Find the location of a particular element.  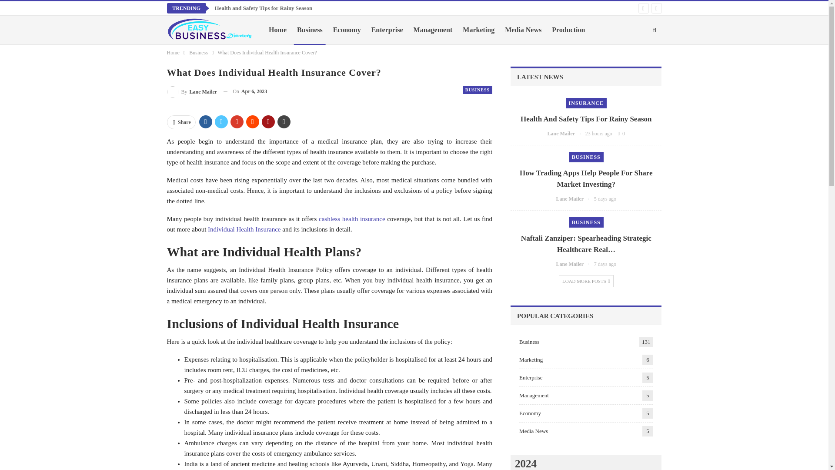

Home is located at coordinates (173, 52).